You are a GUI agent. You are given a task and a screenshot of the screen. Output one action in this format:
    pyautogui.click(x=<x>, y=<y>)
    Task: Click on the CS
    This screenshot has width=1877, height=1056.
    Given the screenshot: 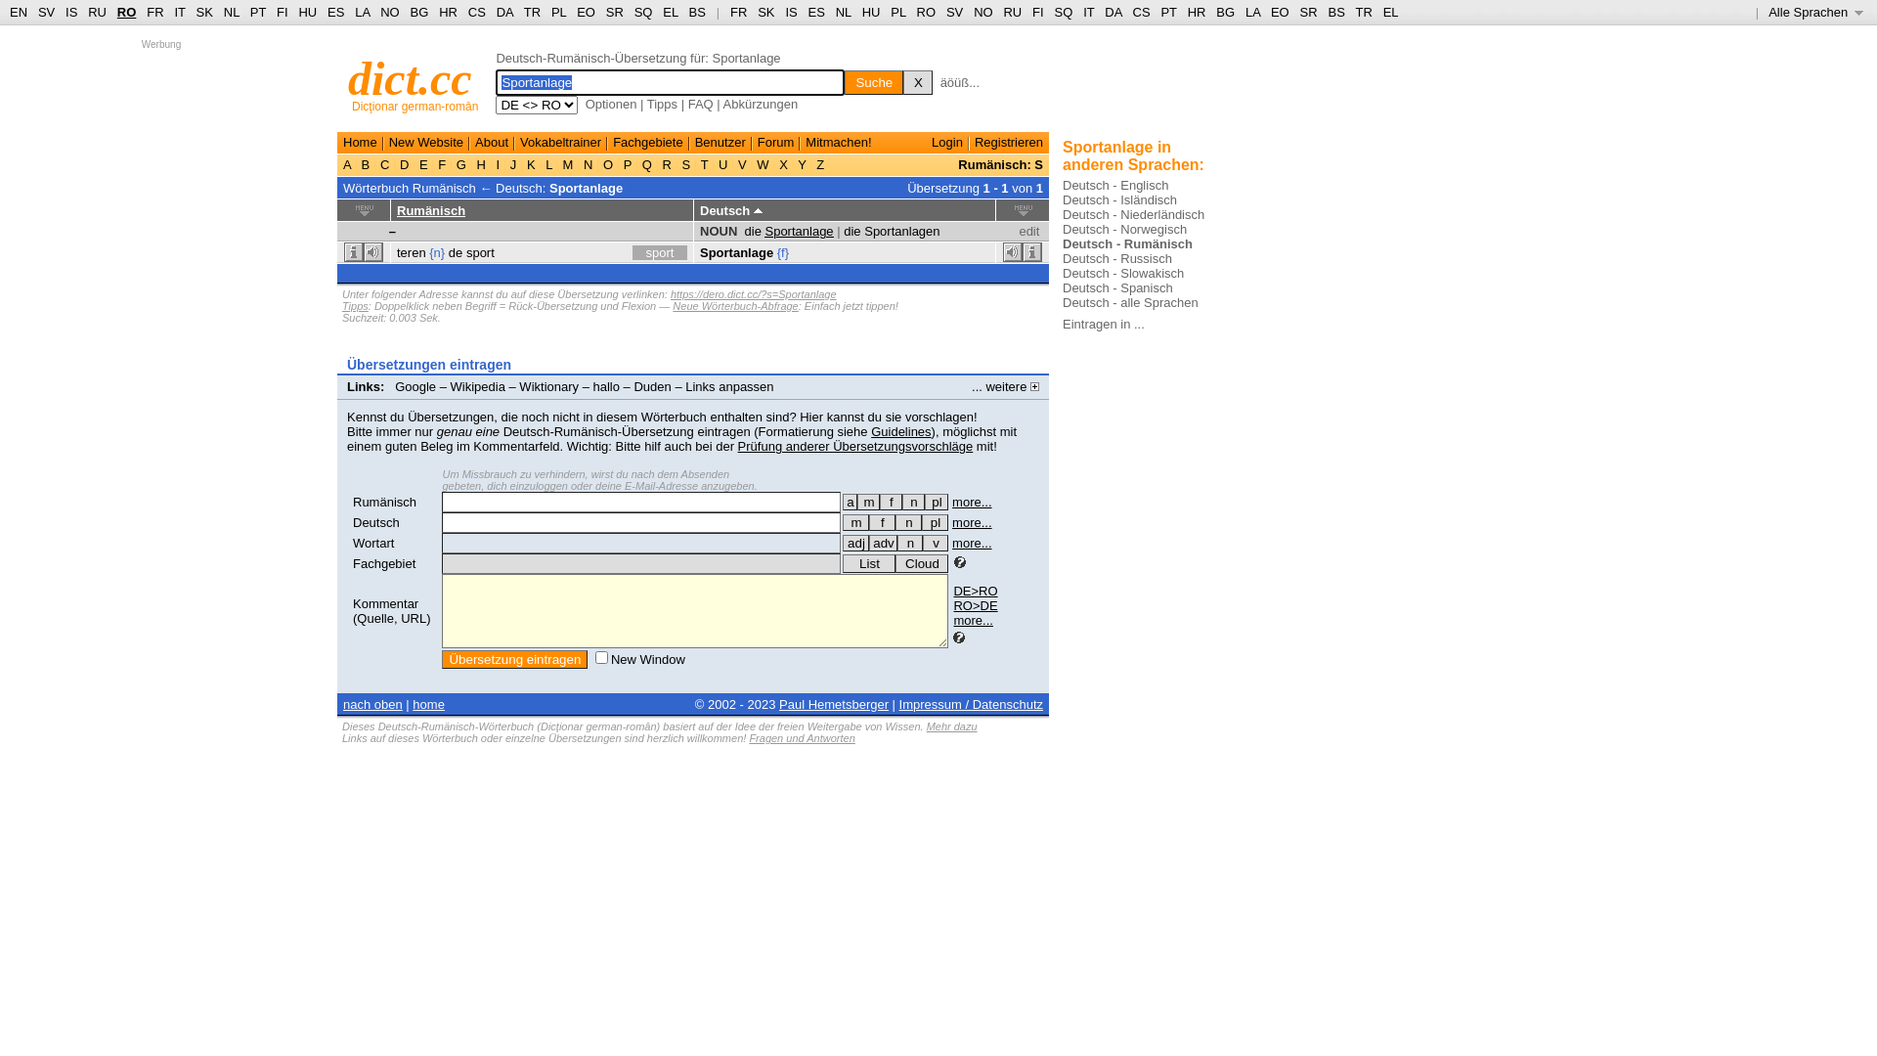 What is the action you would take?
    pyautogui.click(x=1141, y=12)
    